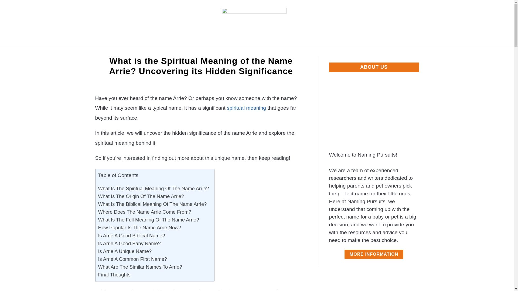 Image resolution: width=518 pixels, height=291 pixels. Describe the element at coordinates (145, 212) in the screenshot. I see `Where Does The Name Arrie Come From?` at that location.